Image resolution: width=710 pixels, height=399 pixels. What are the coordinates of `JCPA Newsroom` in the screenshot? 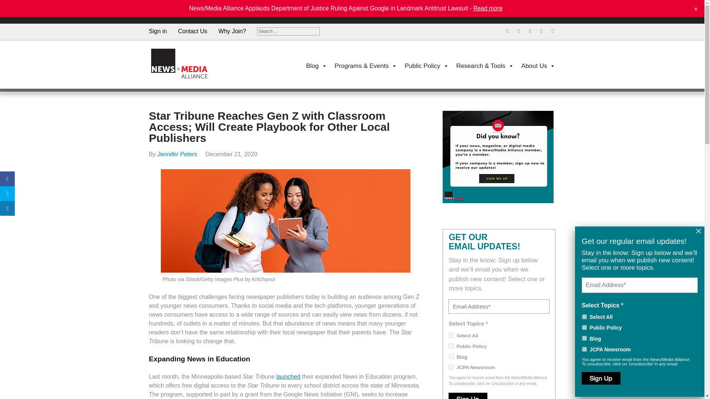 It's located at (451, 367).